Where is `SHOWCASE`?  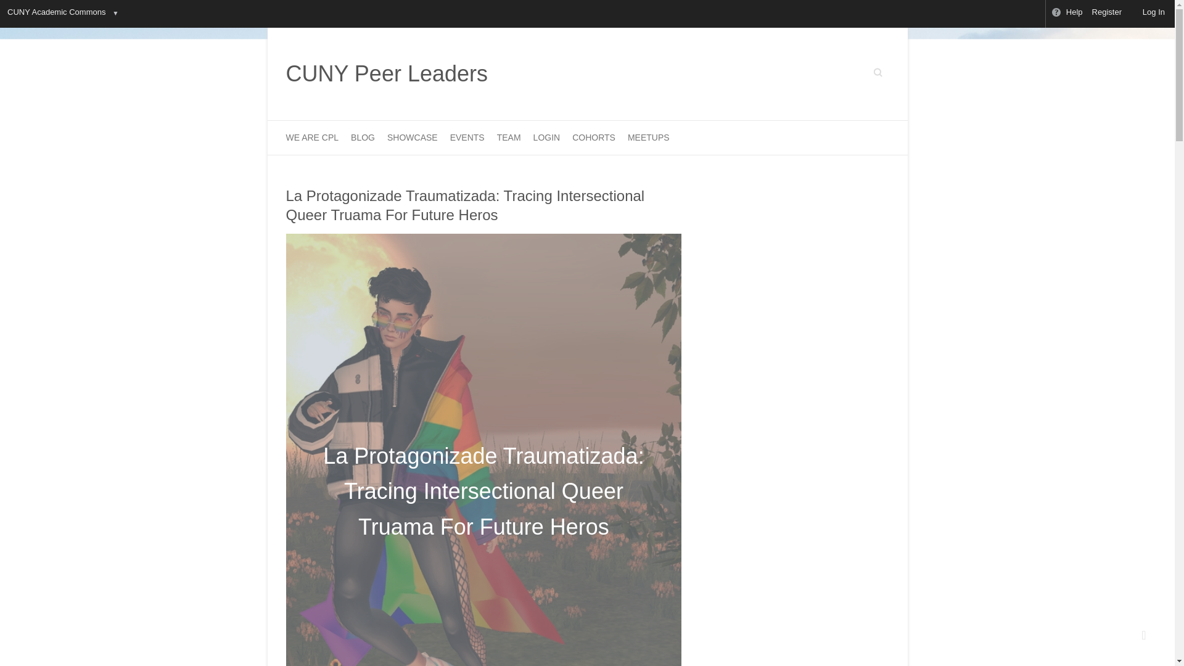
SHOWCASE is located at coordinates (412, 137).